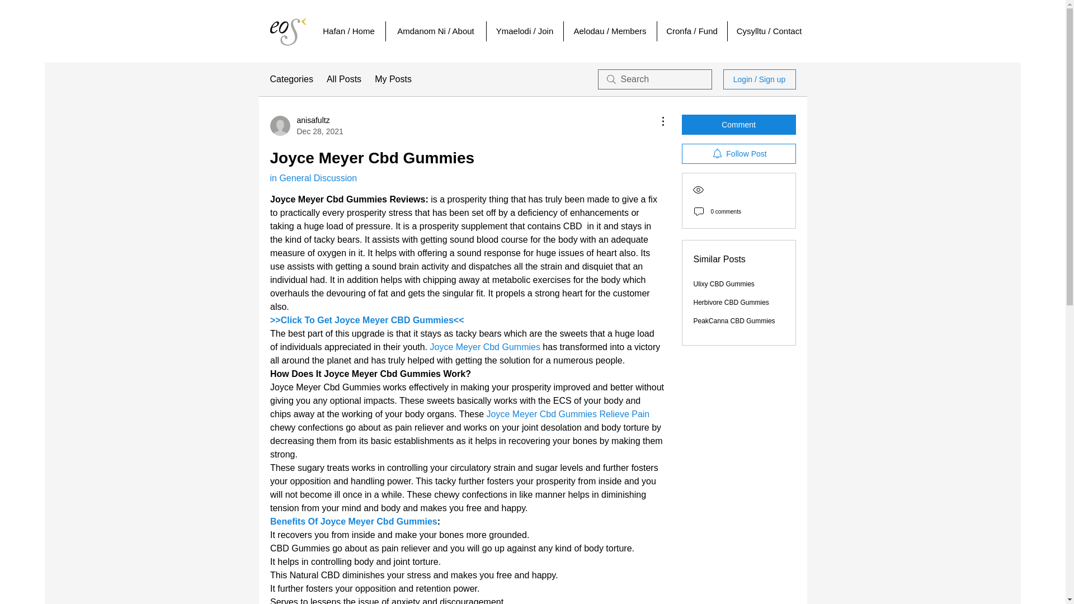  Describe the element at coordinates (291, 79) in the screenshot. I see `Categories` at that location.